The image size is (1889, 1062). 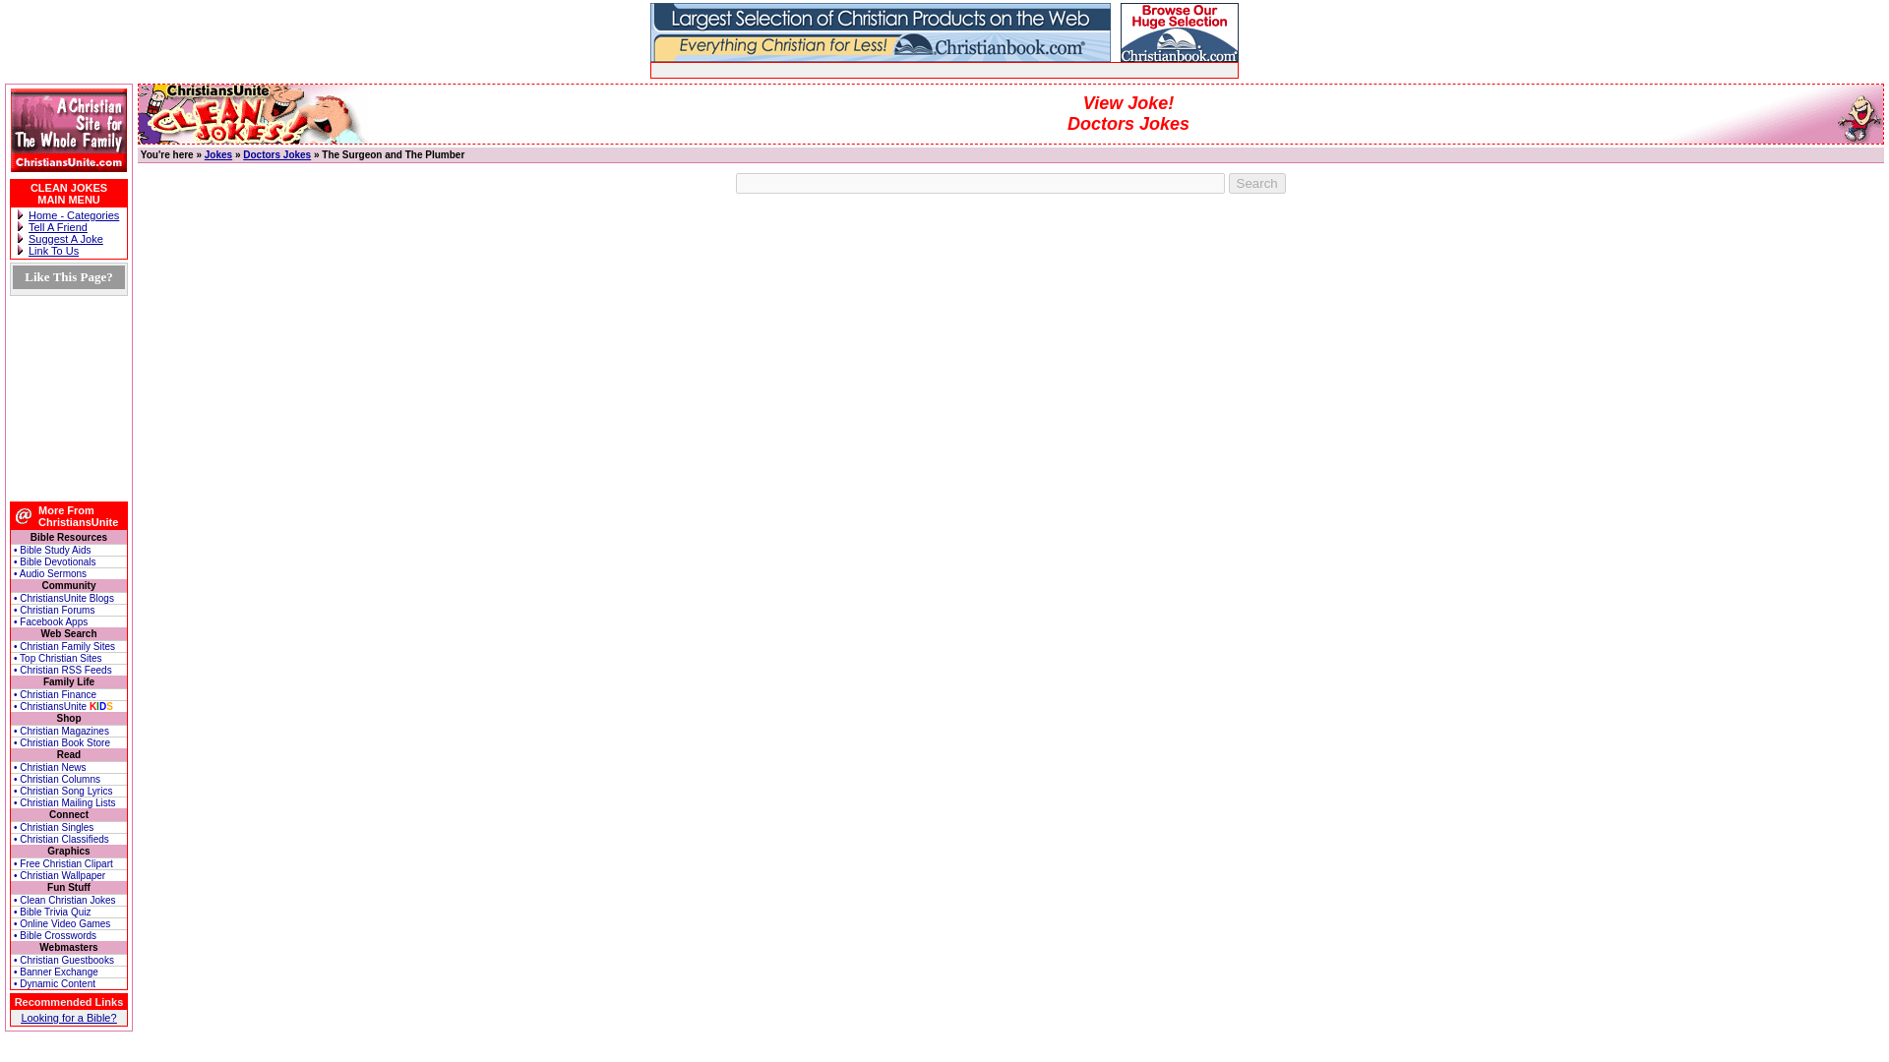 I want to click on Suggest A Joke, so click(x=65, y=238).